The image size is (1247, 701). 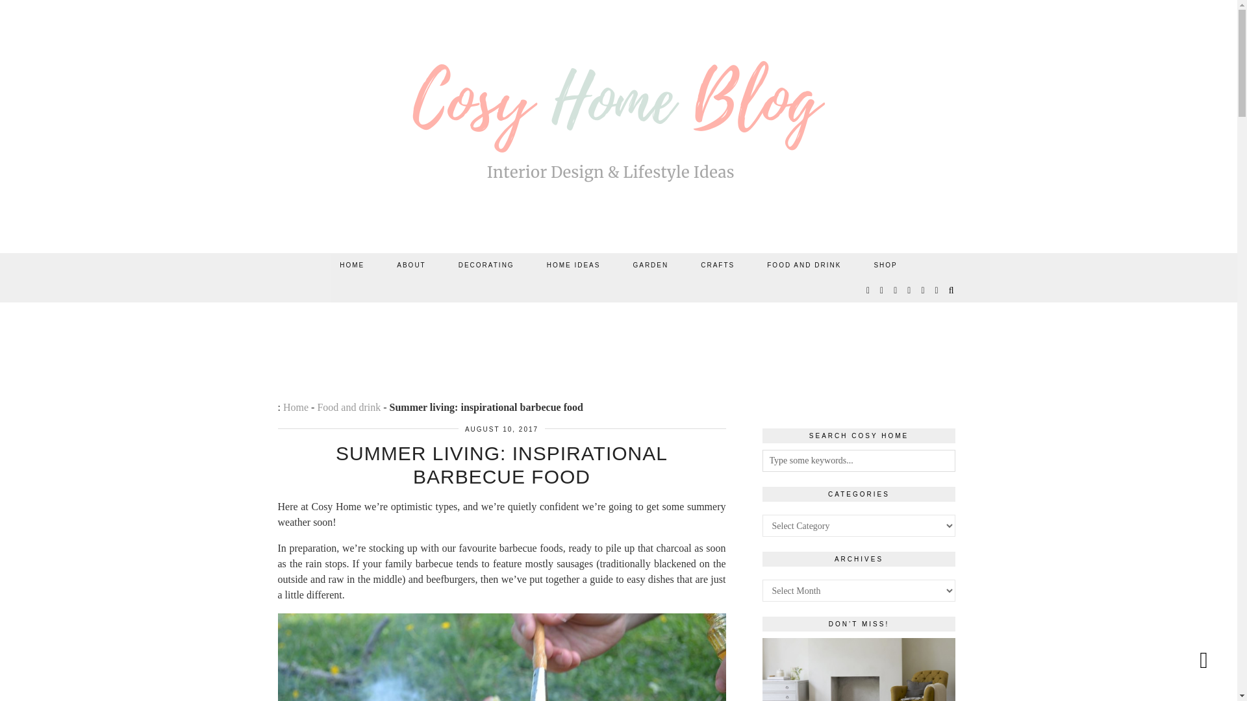 I want to click on Food and drink, so click(x=348, y=407).